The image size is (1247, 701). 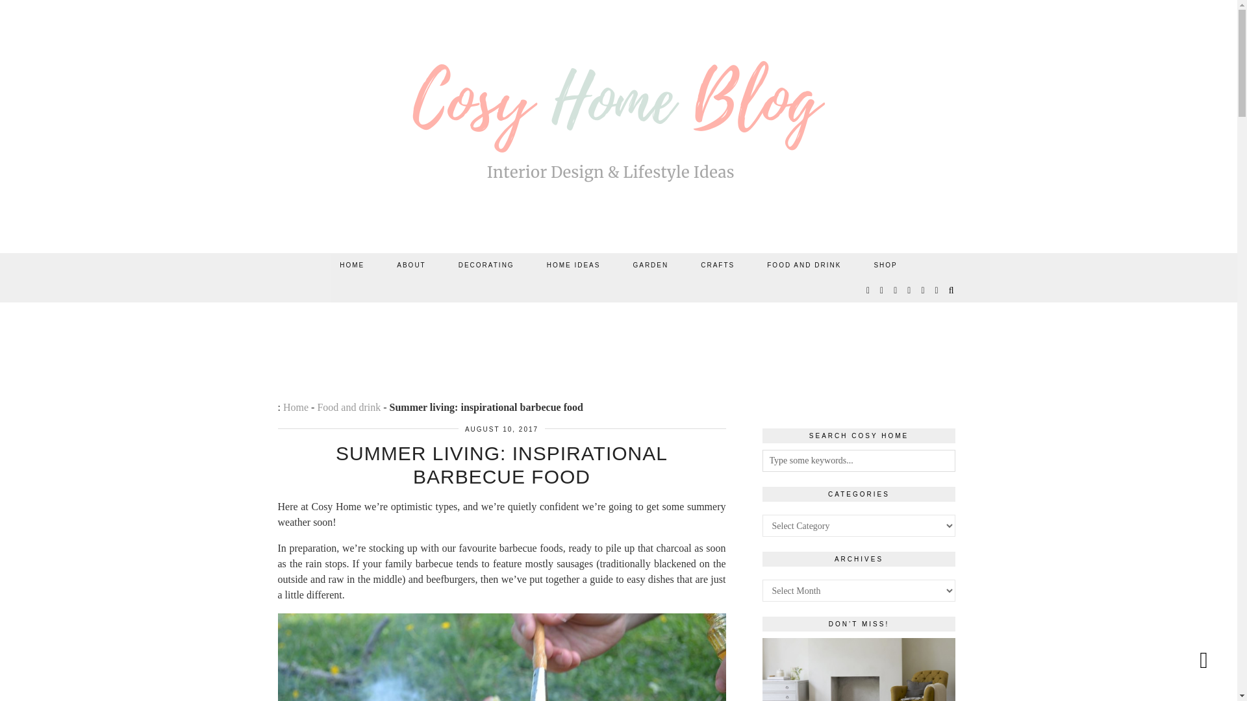 I want to click on Food and drink, so click(x=348, y=407).